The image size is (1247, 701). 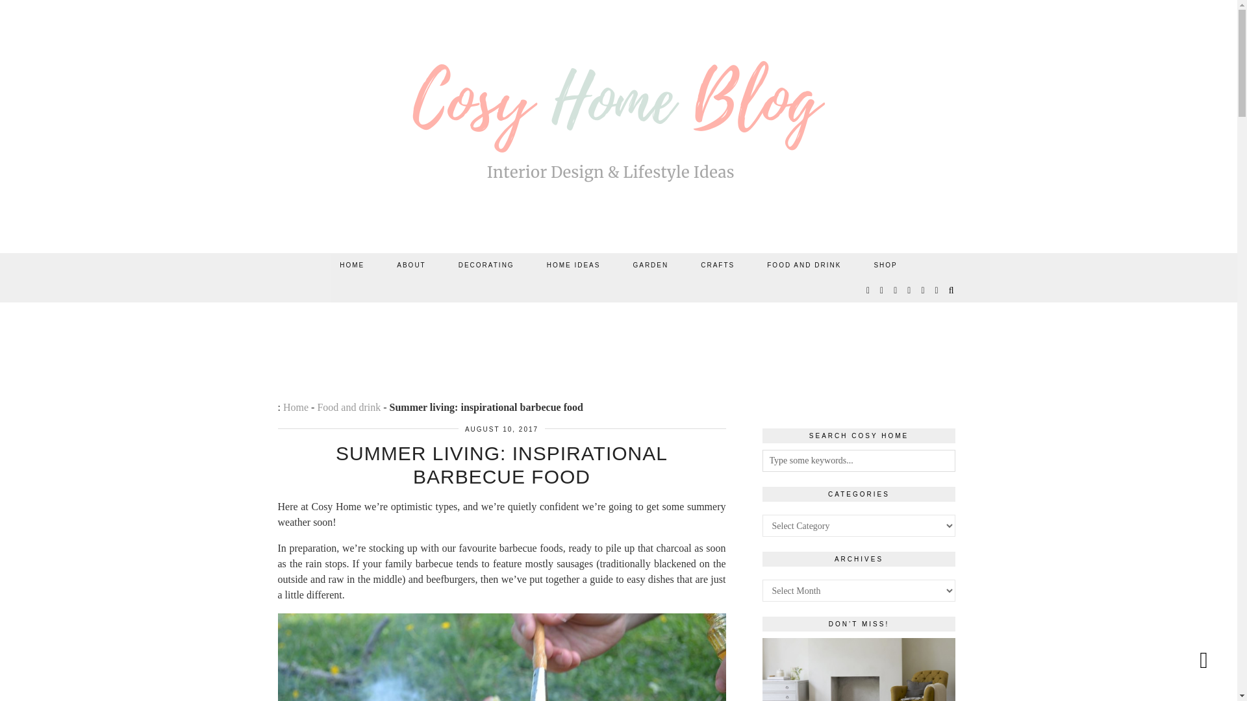 I want to click on Food and drink, so click(x=348, y=407).